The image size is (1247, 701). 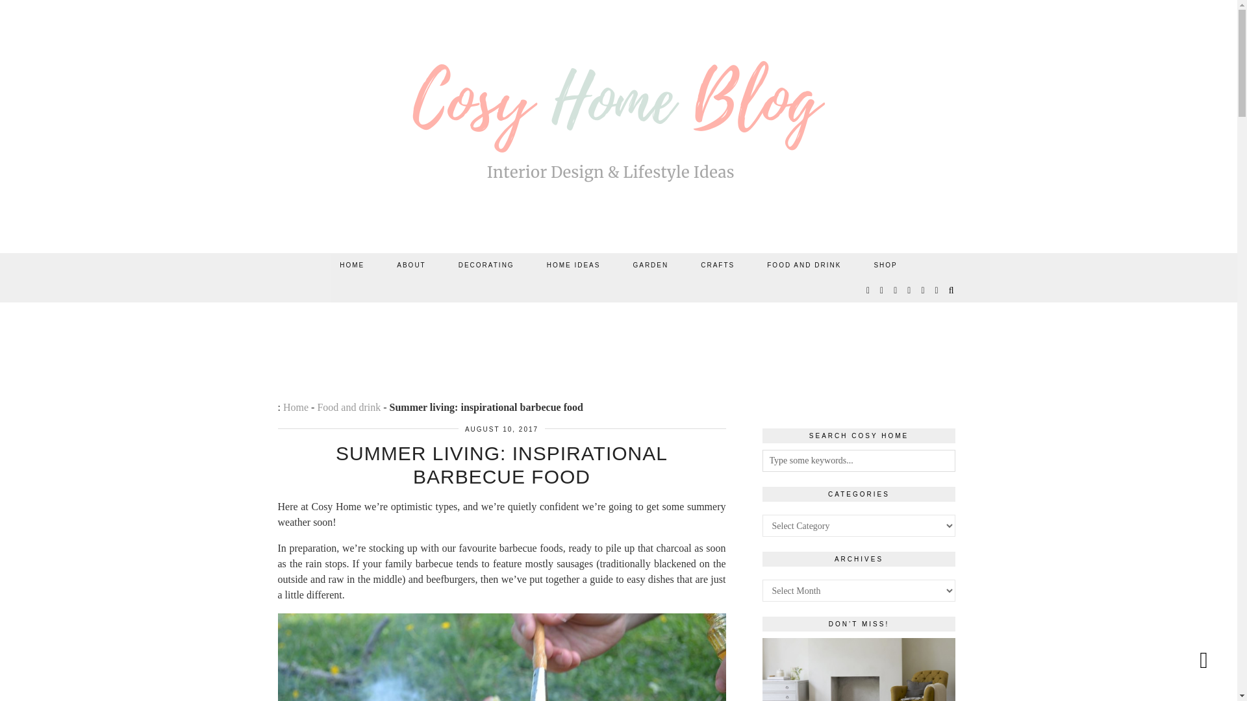 I want to click on Food and drink, so click(x=348, y=407).